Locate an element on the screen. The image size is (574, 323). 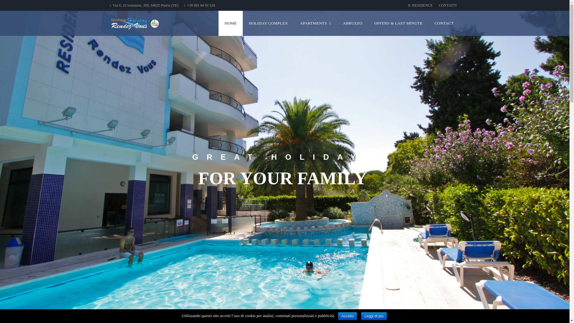
CONTATTI is located at coordinates (448, 5).